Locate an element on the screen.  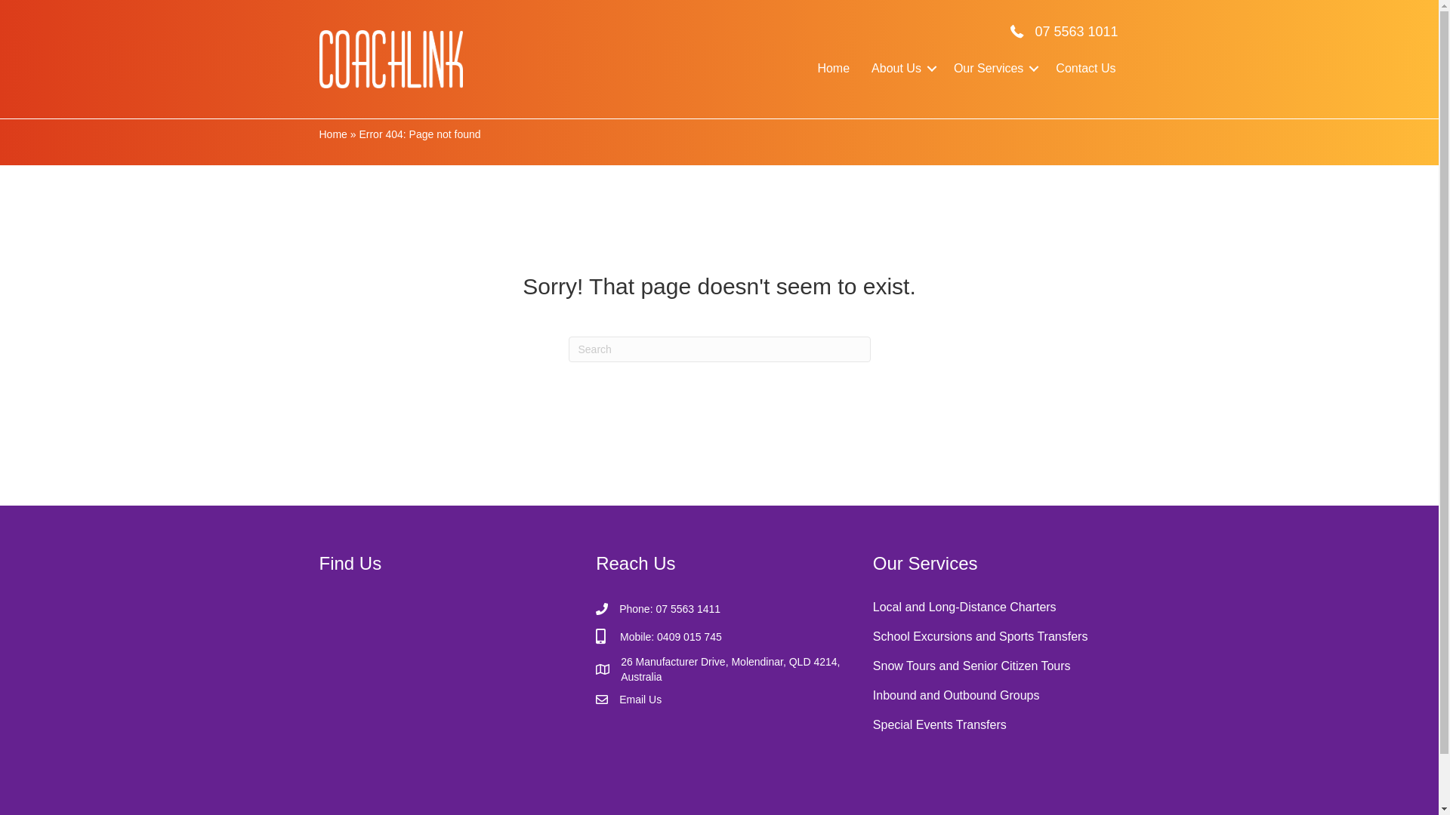
Type and press Enter to search. is located at coordinates (719, 349).